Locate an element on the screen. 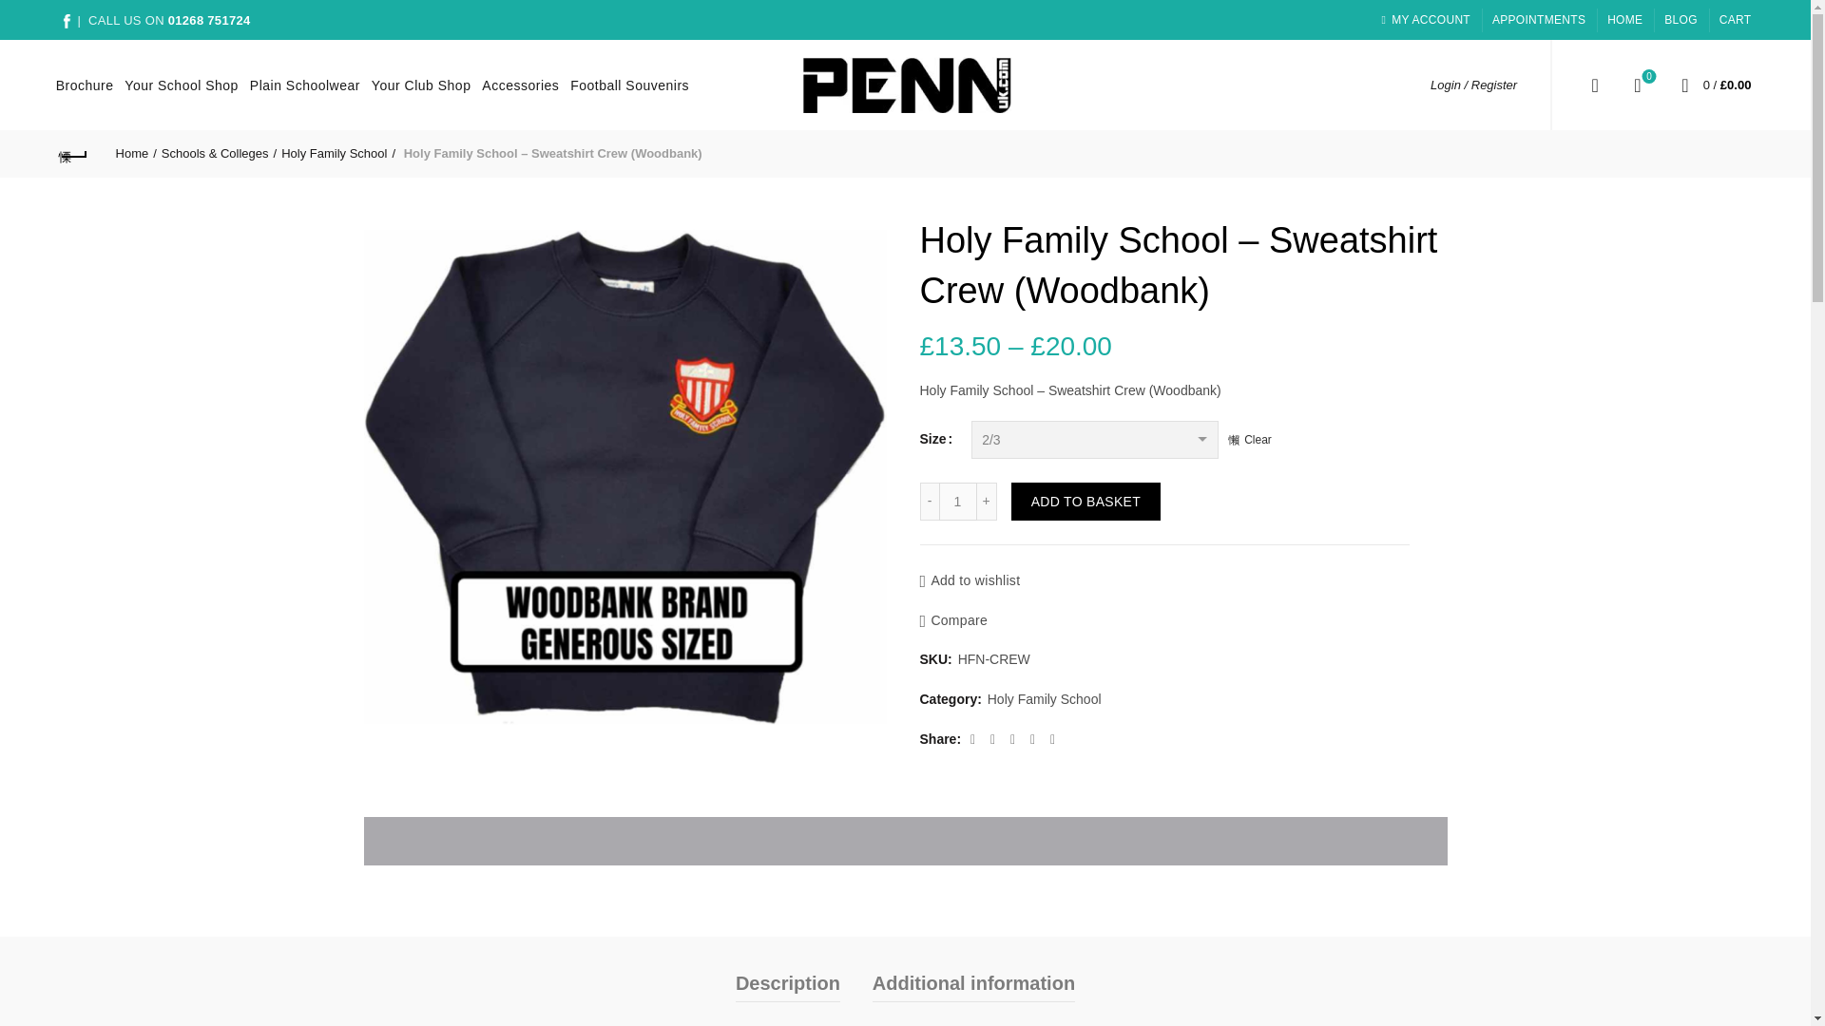 This screenshot has height=1026, width=1825. Holy Family School is located at coordinates (80, 84).